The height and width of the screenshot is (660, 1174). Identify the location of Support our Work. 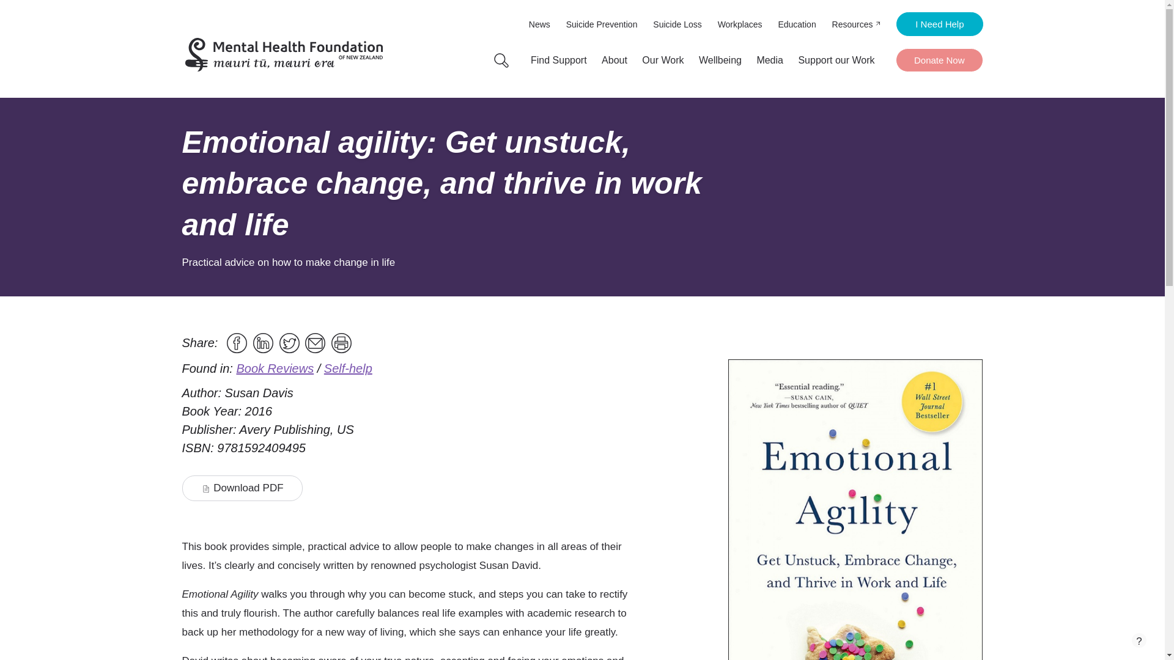
(836, 60).